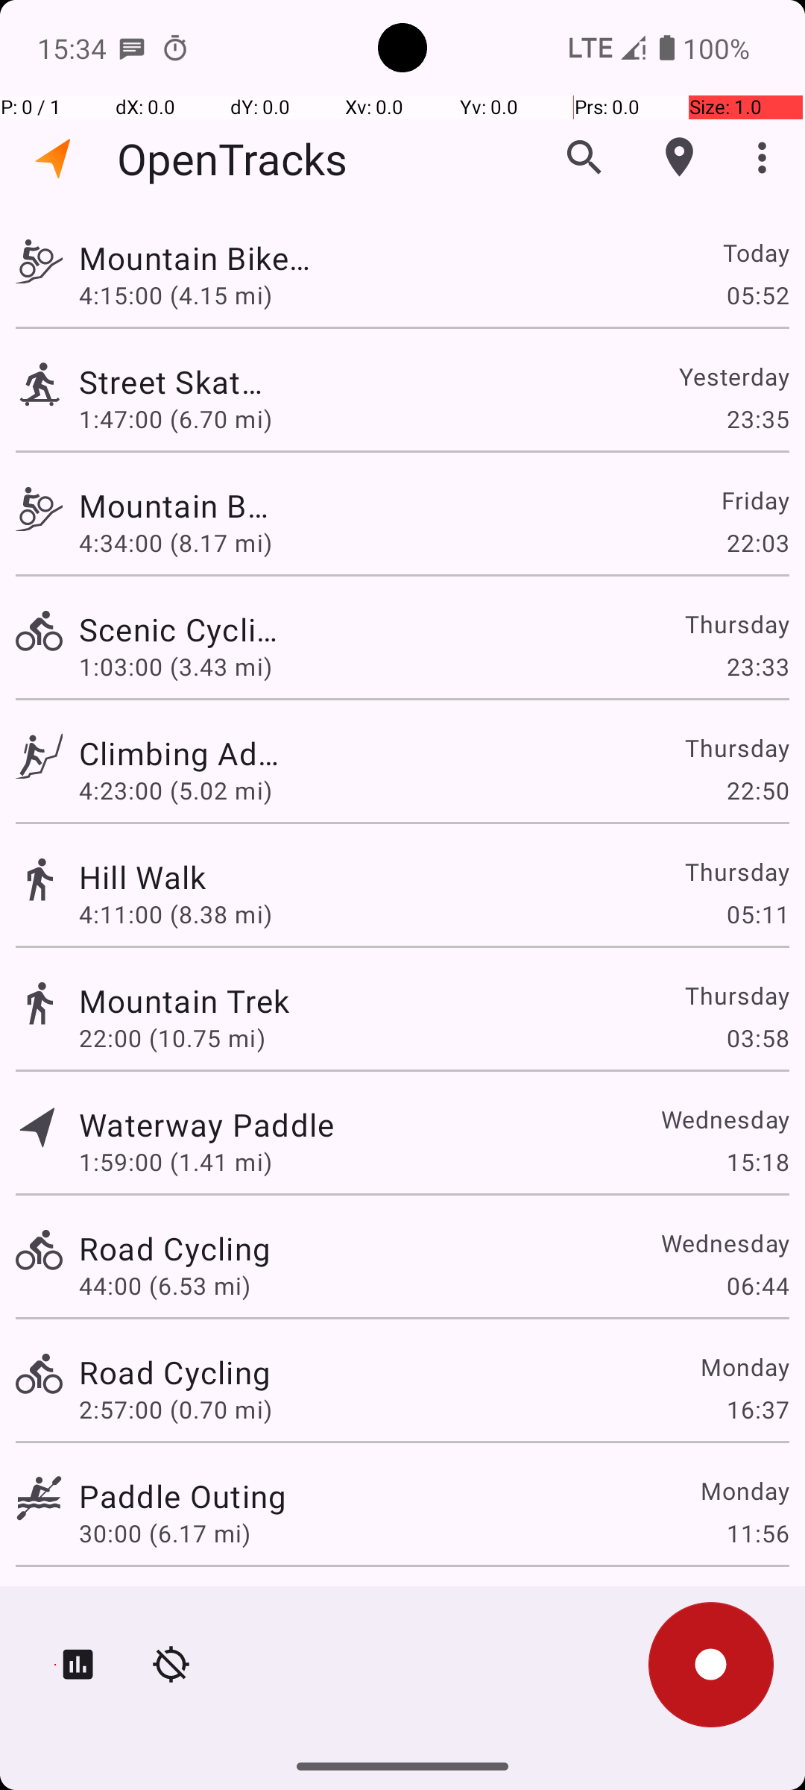  I want to click on 06:44, so click(757, 1285).